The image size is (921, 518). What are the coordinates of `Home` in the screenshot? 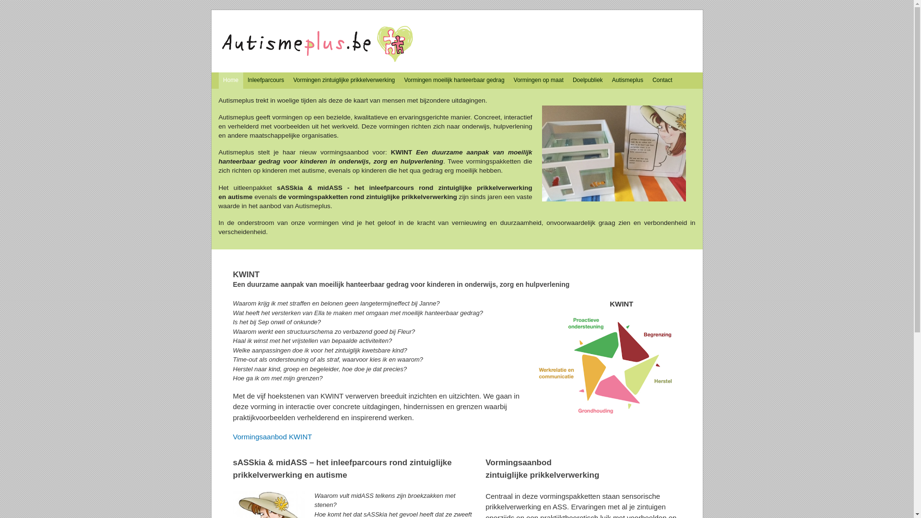 It's located at (319, 45).